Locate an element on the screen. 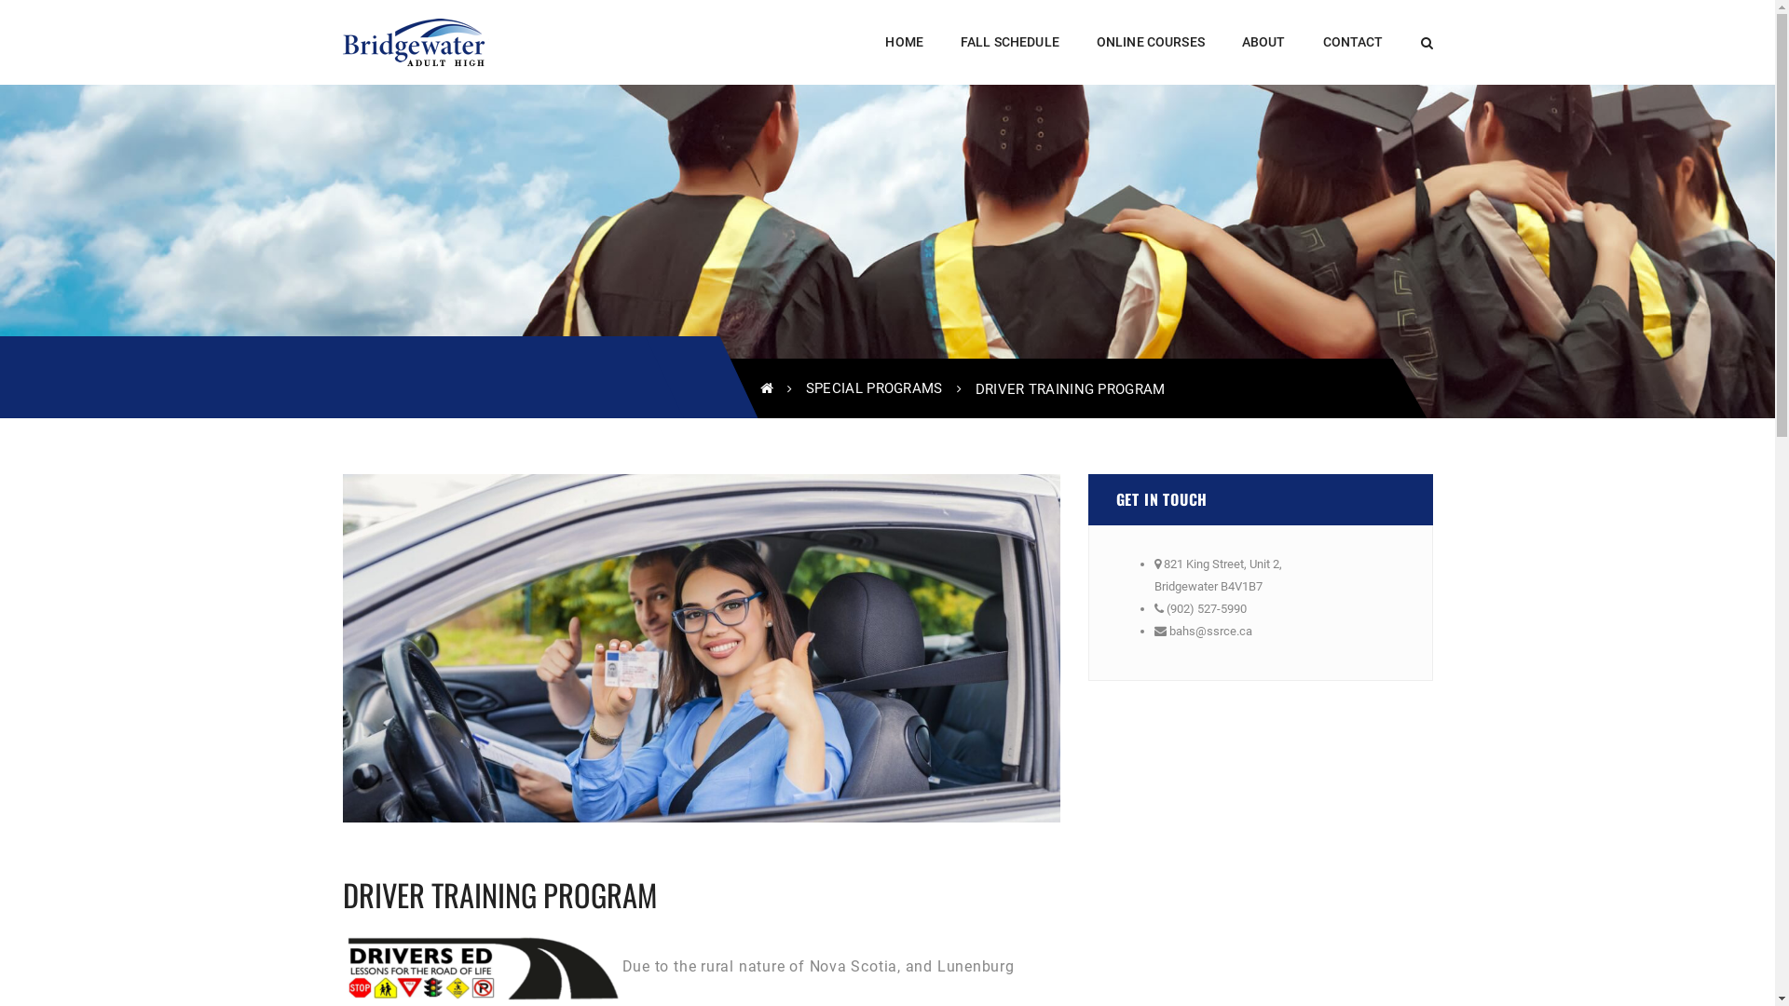 The image size is (1789, 1006). SPECIAL PROGRAMS is located at coordinates (874, 388).